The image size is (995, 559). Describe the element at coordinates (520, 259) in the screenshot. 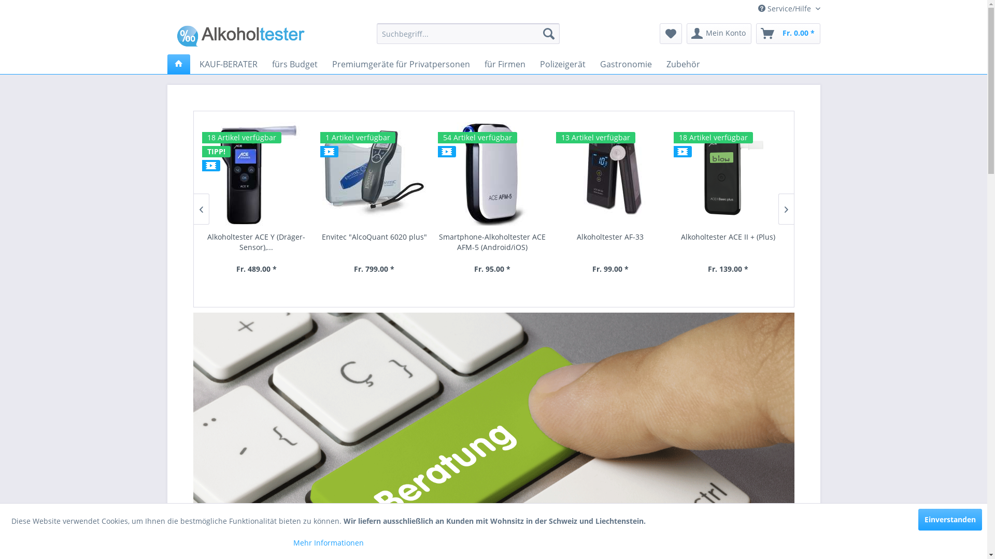

I see `Inhalt` at that location.